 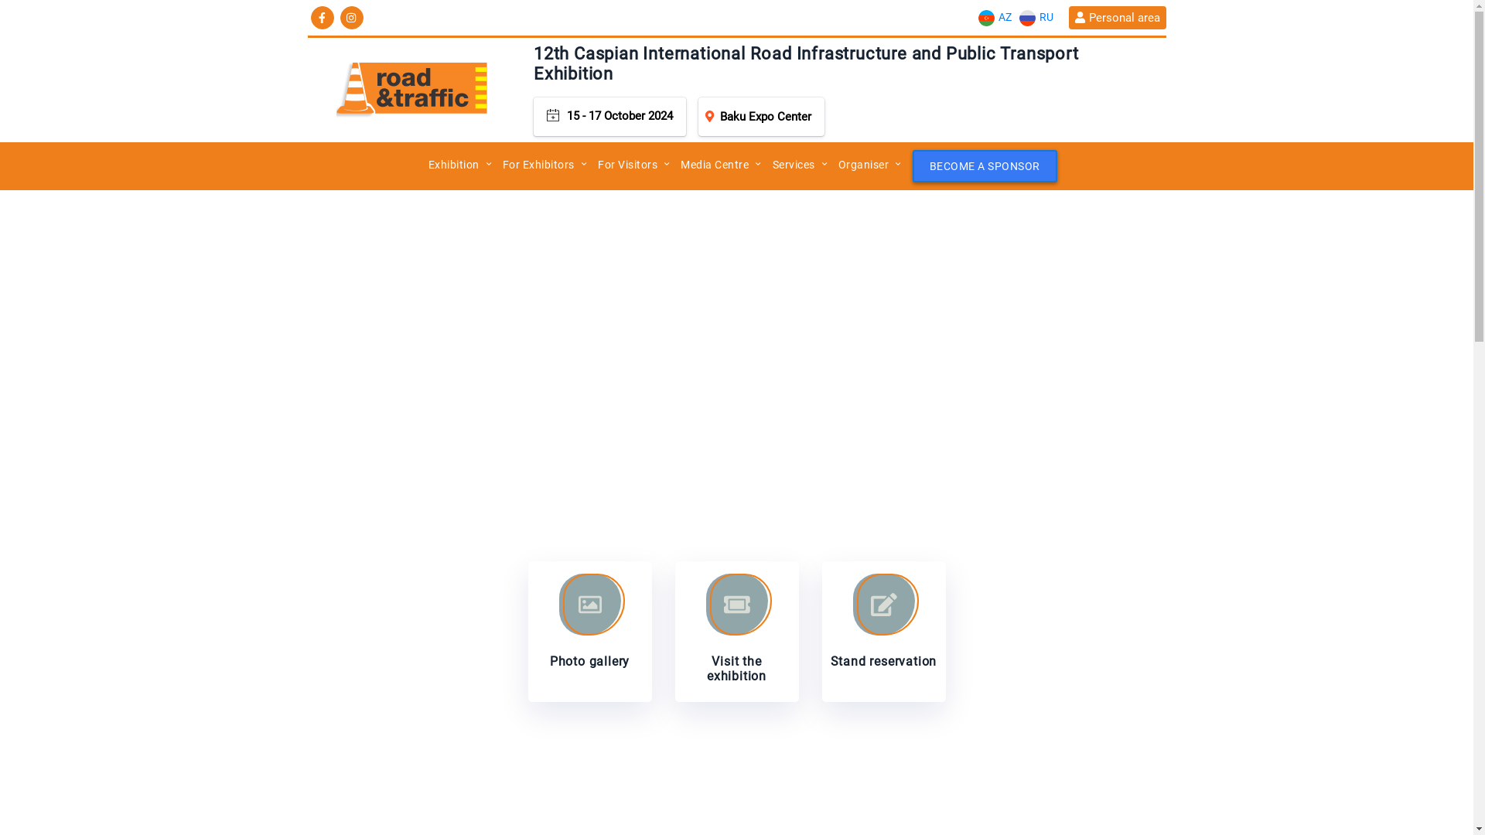 I want to click on Baku Expo Center, so click(x=761, y=117).